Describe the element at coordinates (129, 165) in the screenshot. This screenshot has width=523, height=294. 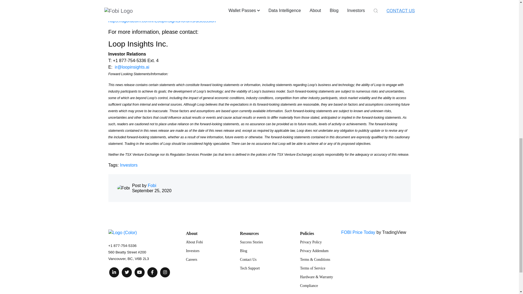
I see `Investors` at that location.